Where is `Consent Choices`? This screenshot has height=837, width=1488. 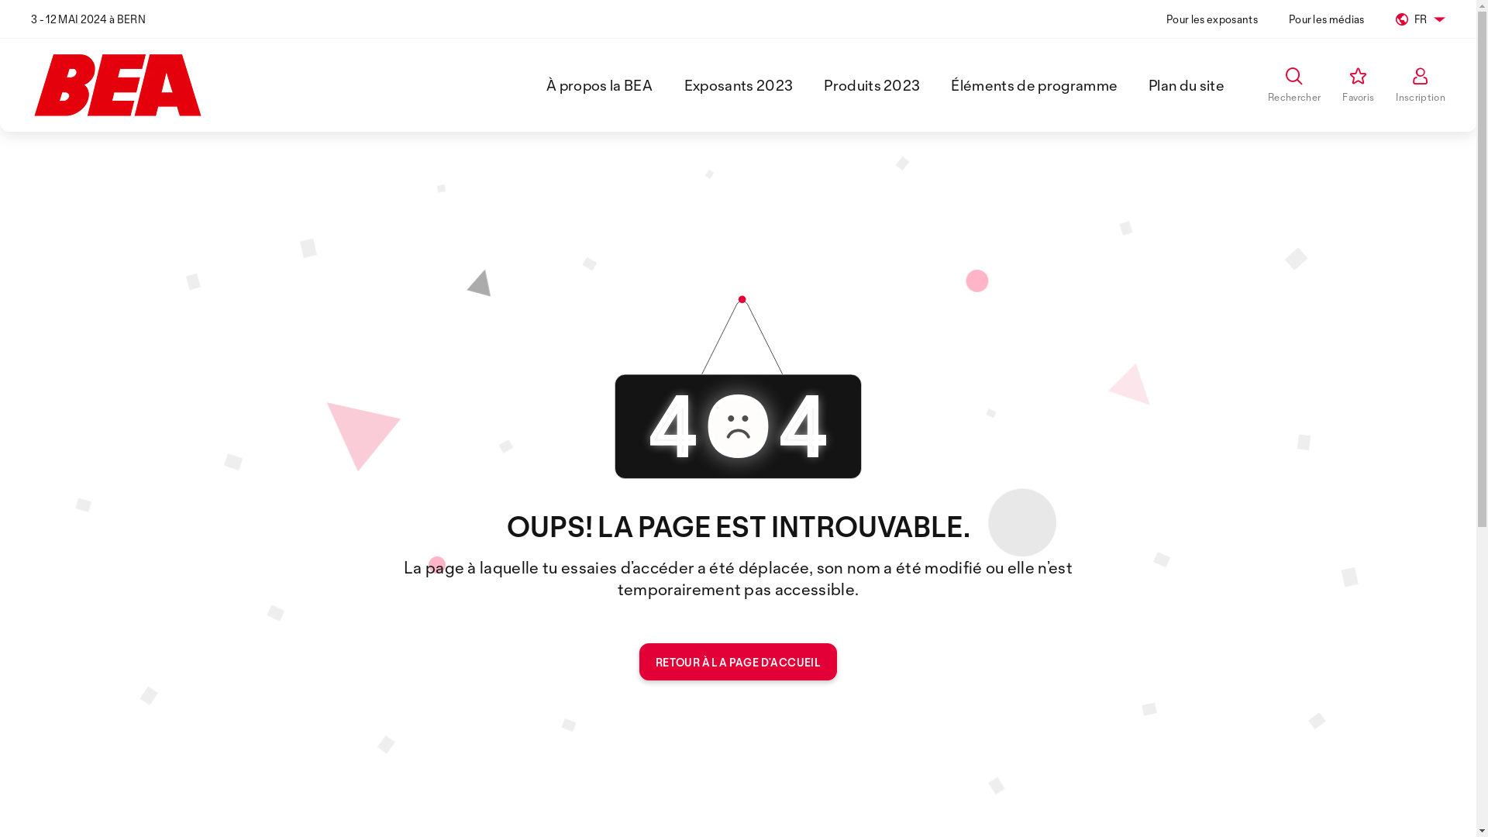 Consent Choices is located at coordinates (774, 807).